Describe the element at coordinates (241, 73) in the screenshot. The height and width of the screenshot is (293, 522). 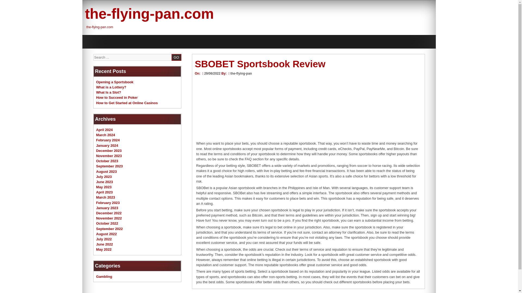
I see `the-flying-pan` at that location.